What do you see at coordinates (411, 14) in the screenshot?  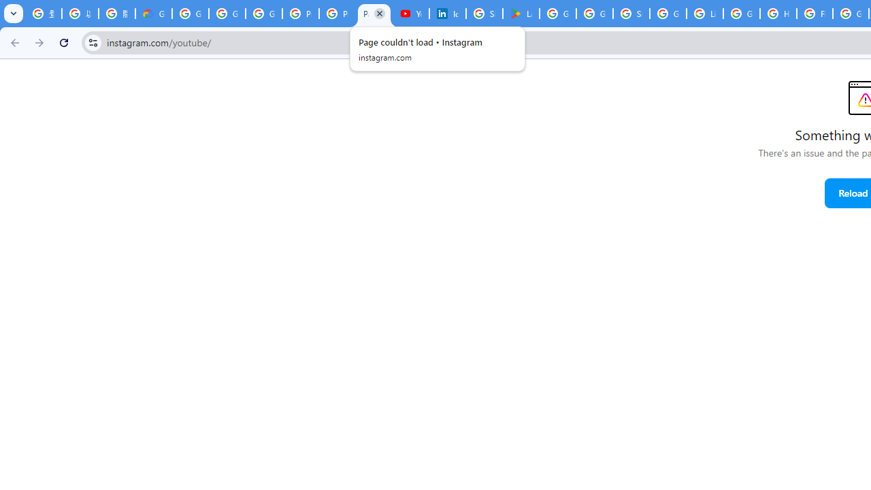 I see `YouTube Culture & Trends - On The Rise: Handcam Videos` at bounding box center [411, 14].